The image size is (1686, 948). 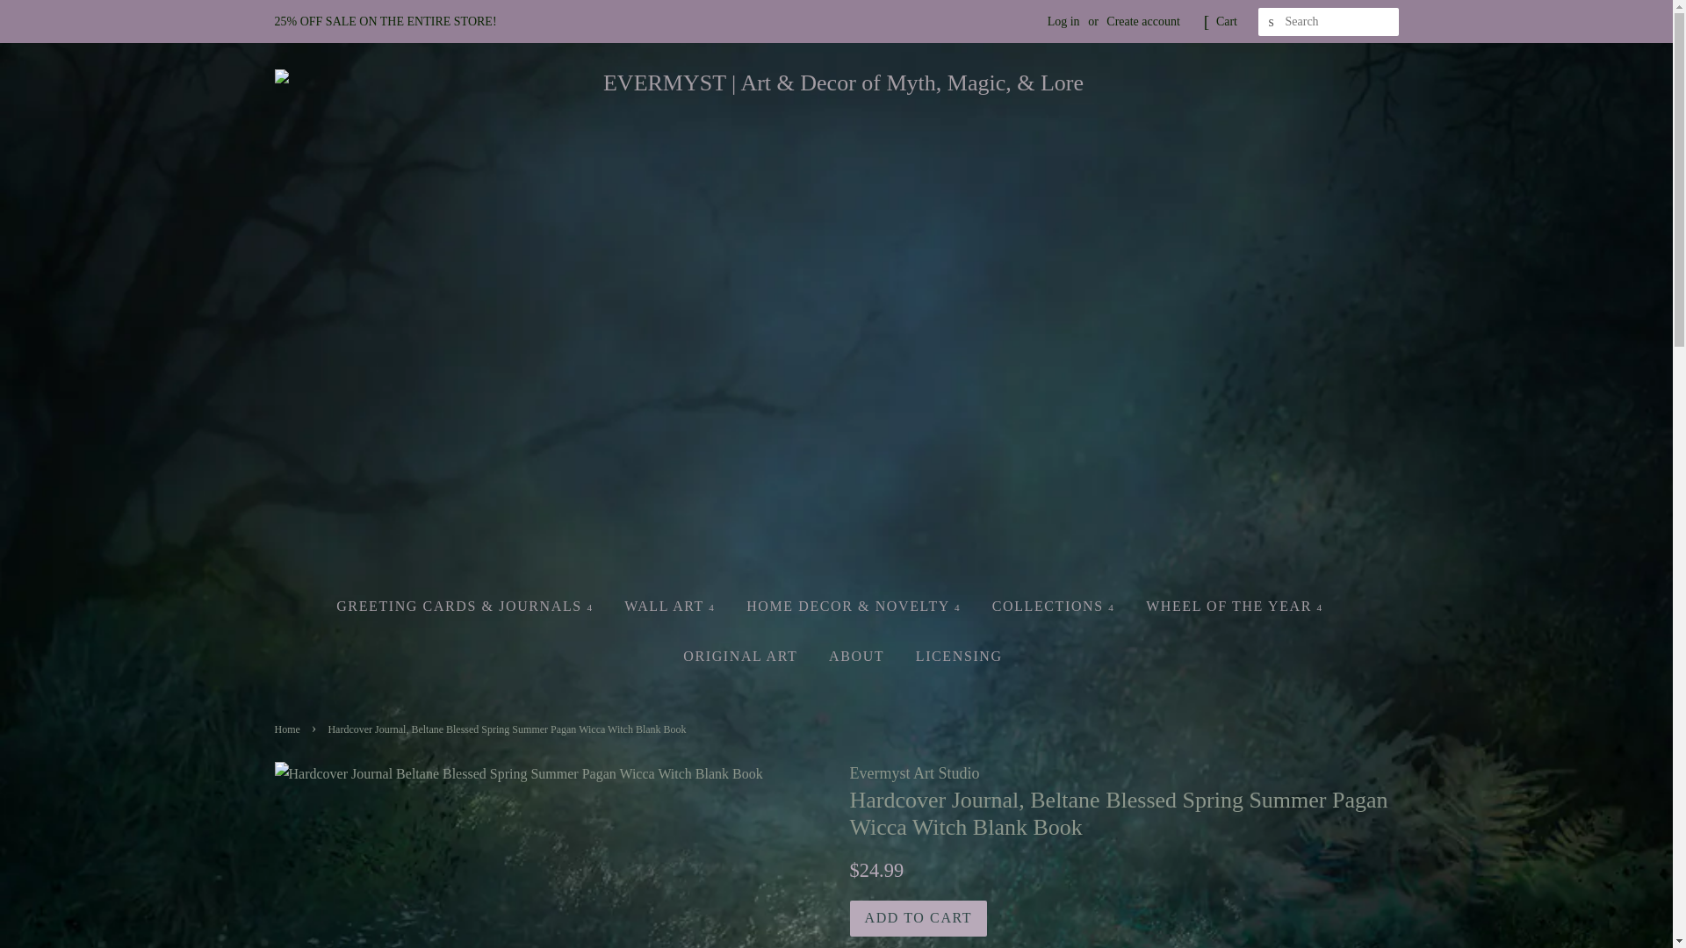 What do you see at coordinates (1143, 21) in the screenshot?
I see `Create account` at bounding box center [1143, 21].